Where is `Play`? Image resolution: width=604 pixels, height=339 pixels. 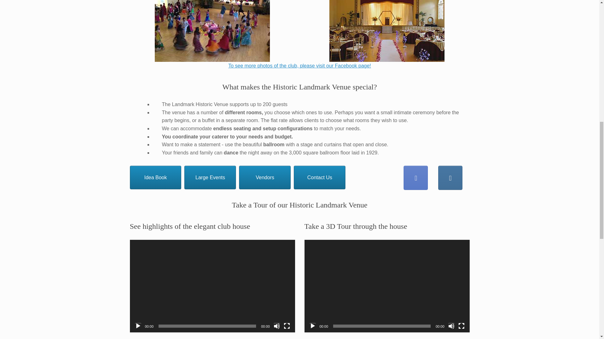
Play is located at coordinates (313, 326).